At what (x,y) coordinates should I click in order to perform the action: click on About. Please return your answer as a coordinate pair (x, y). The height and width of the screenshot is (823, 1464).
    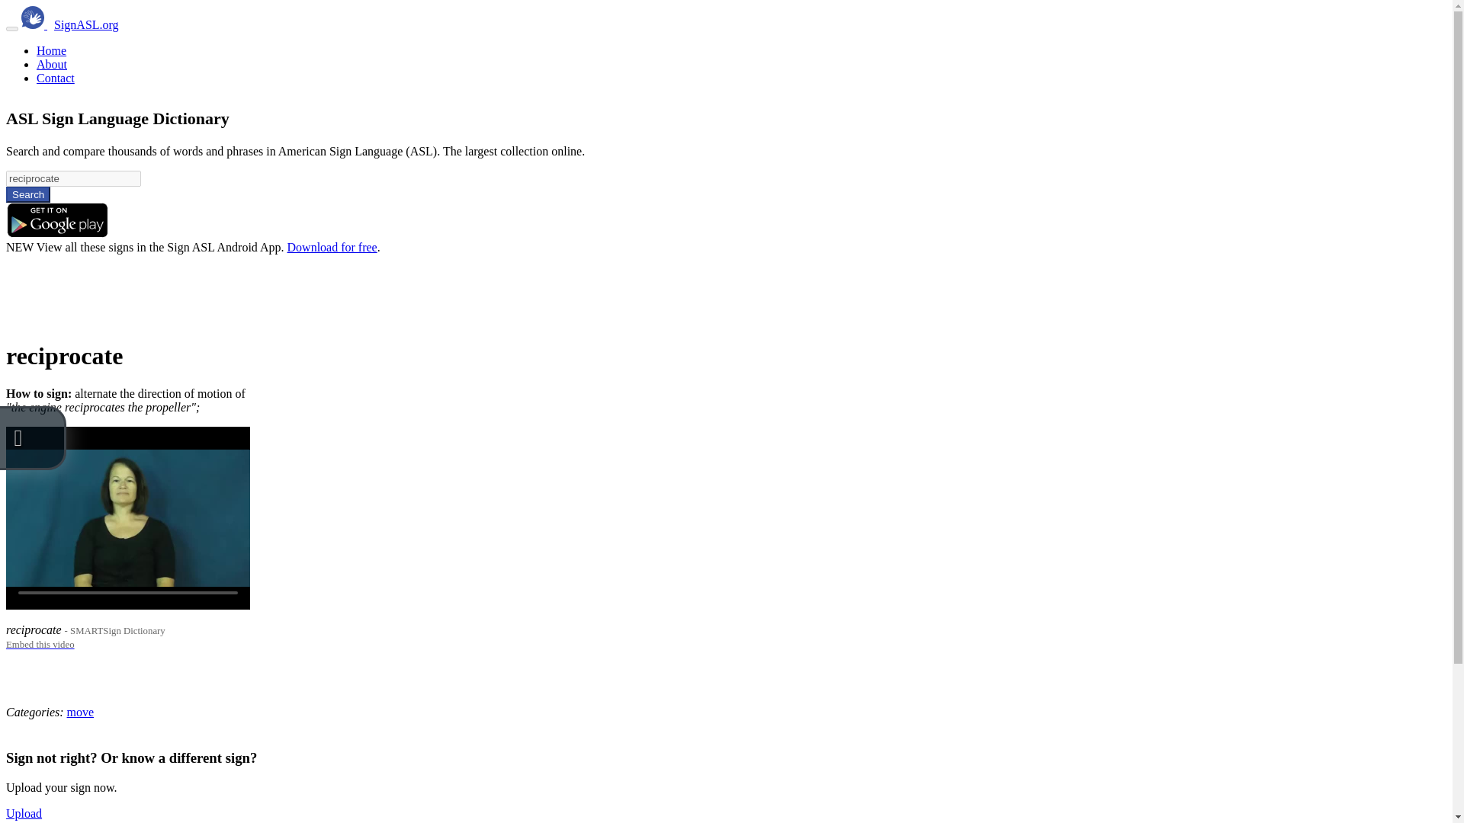
    Looking at the image, I should click on (52, 64).